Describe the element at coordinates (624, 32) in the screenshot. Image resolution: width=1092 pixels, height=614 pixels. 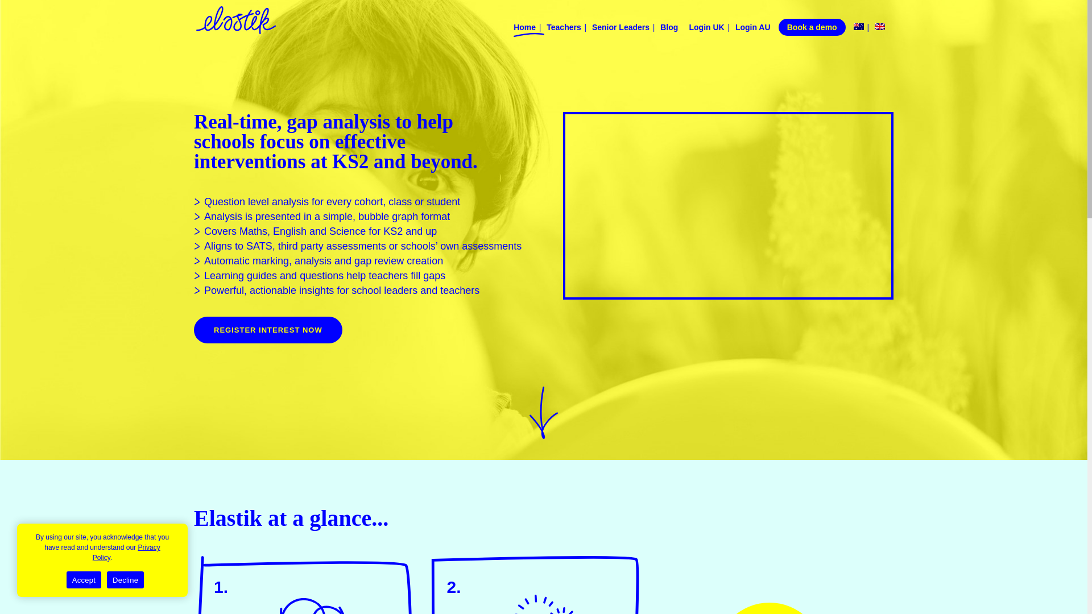
I see `Senior Leaders` at that location.